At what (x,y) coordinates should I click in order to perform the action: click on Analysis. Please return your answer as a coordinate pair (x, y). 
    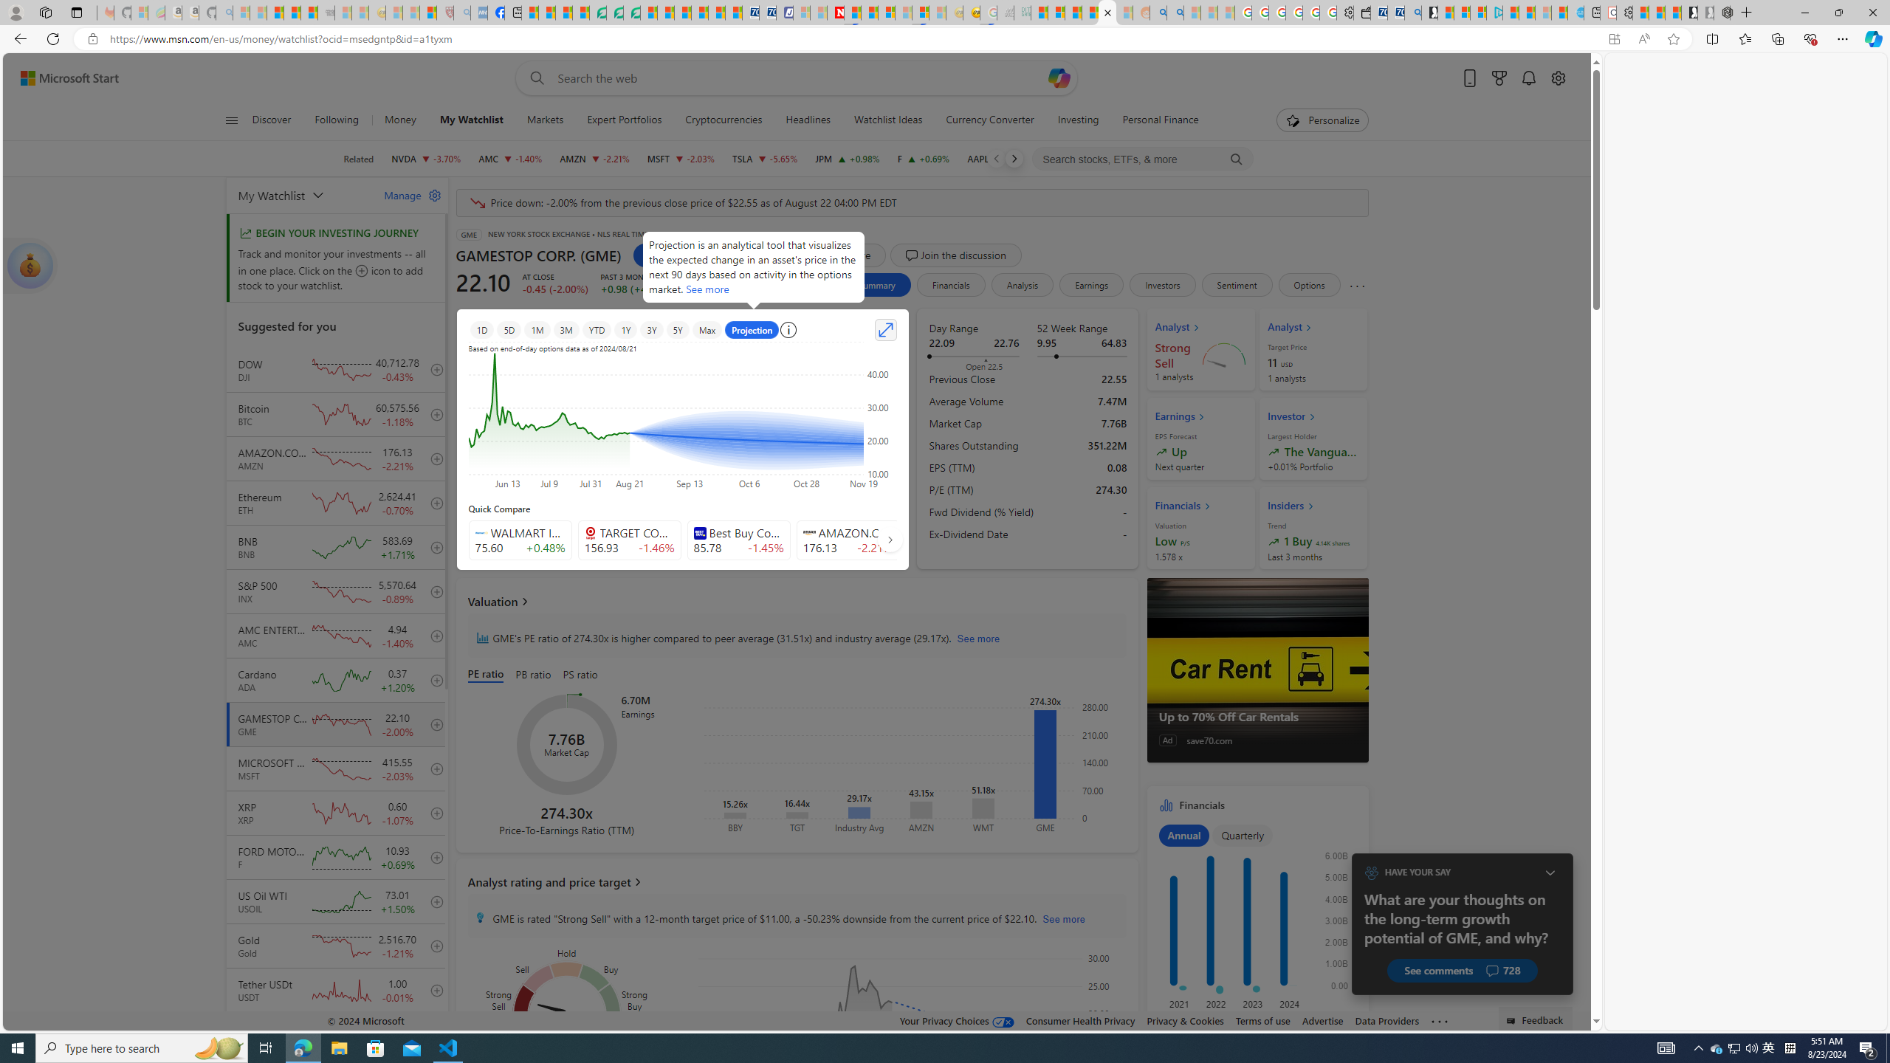
    Looking at the image, I should click on (1022, 285).